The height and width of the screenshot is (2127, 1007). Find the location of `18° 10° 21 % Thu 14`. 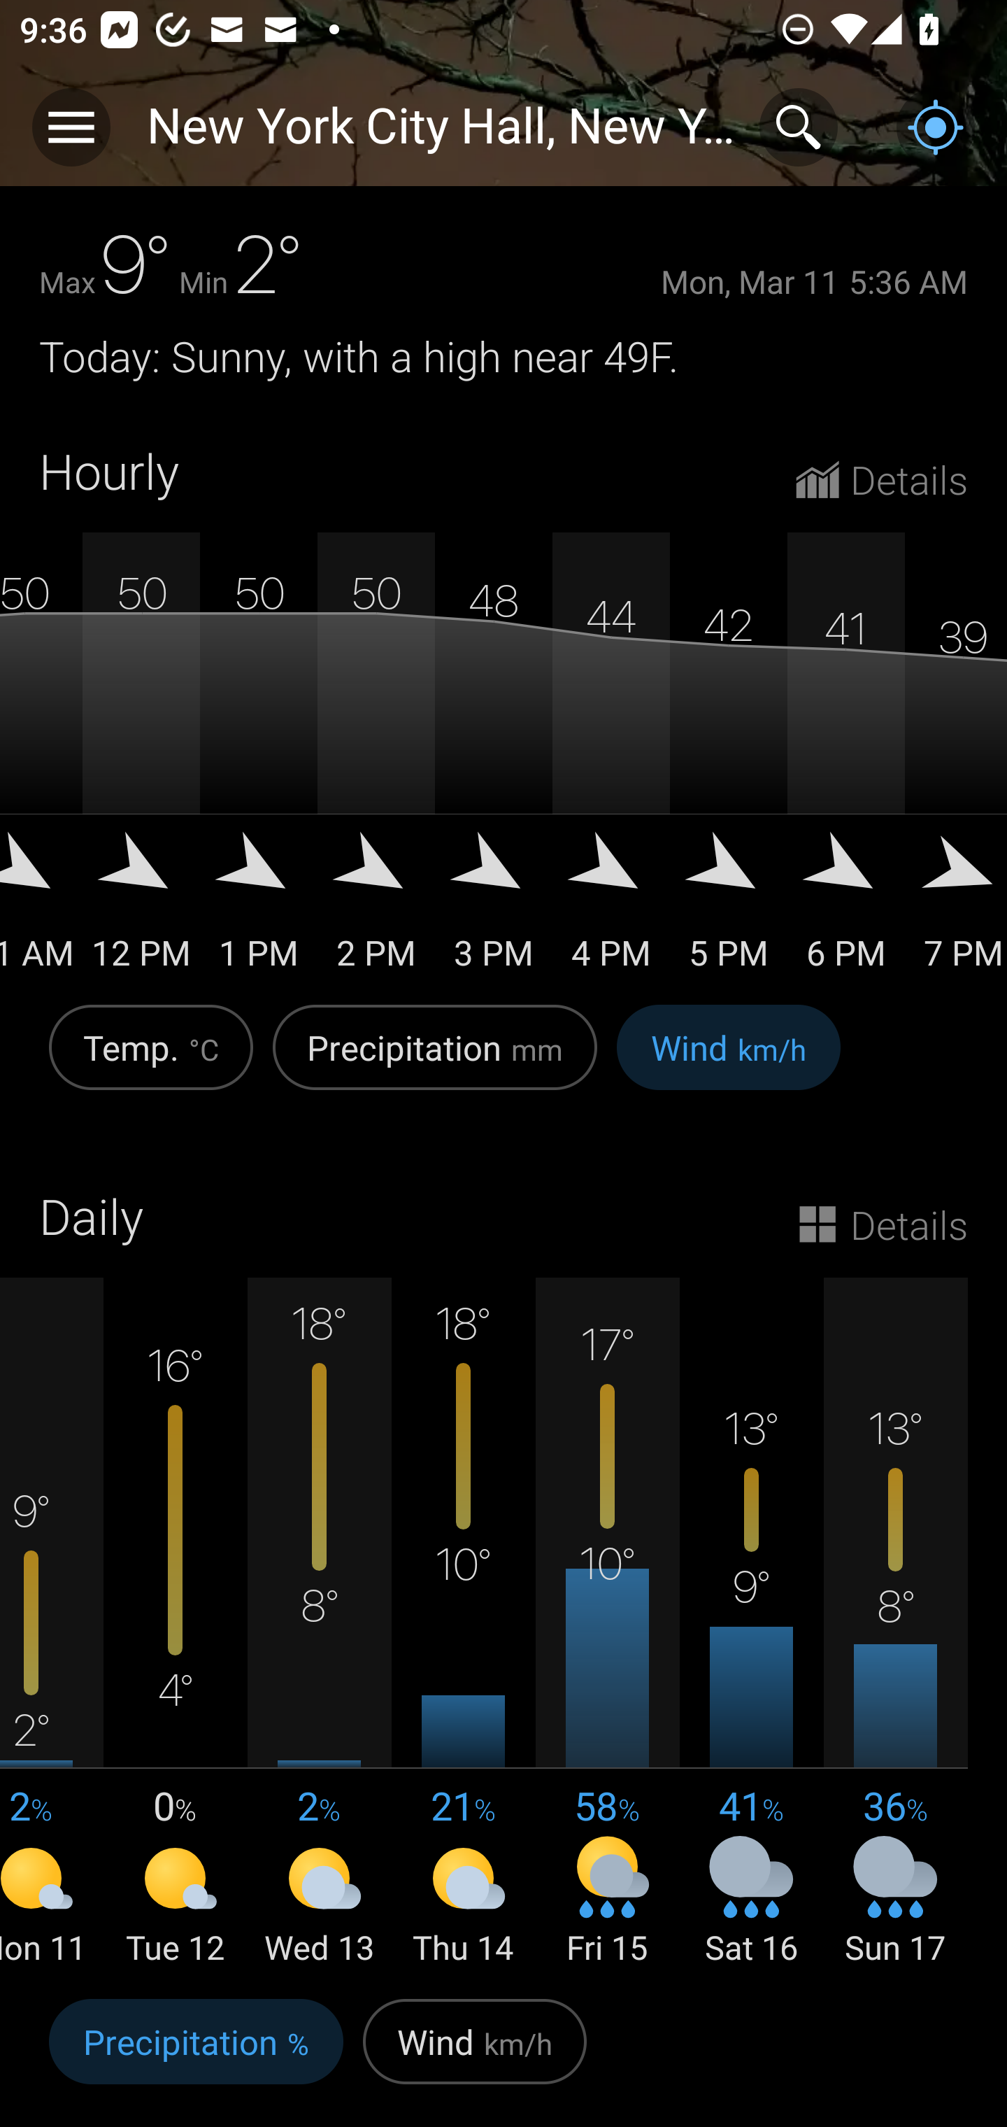

18° 10° 21 % Thu 14 is located at coordinates (464, 1624).